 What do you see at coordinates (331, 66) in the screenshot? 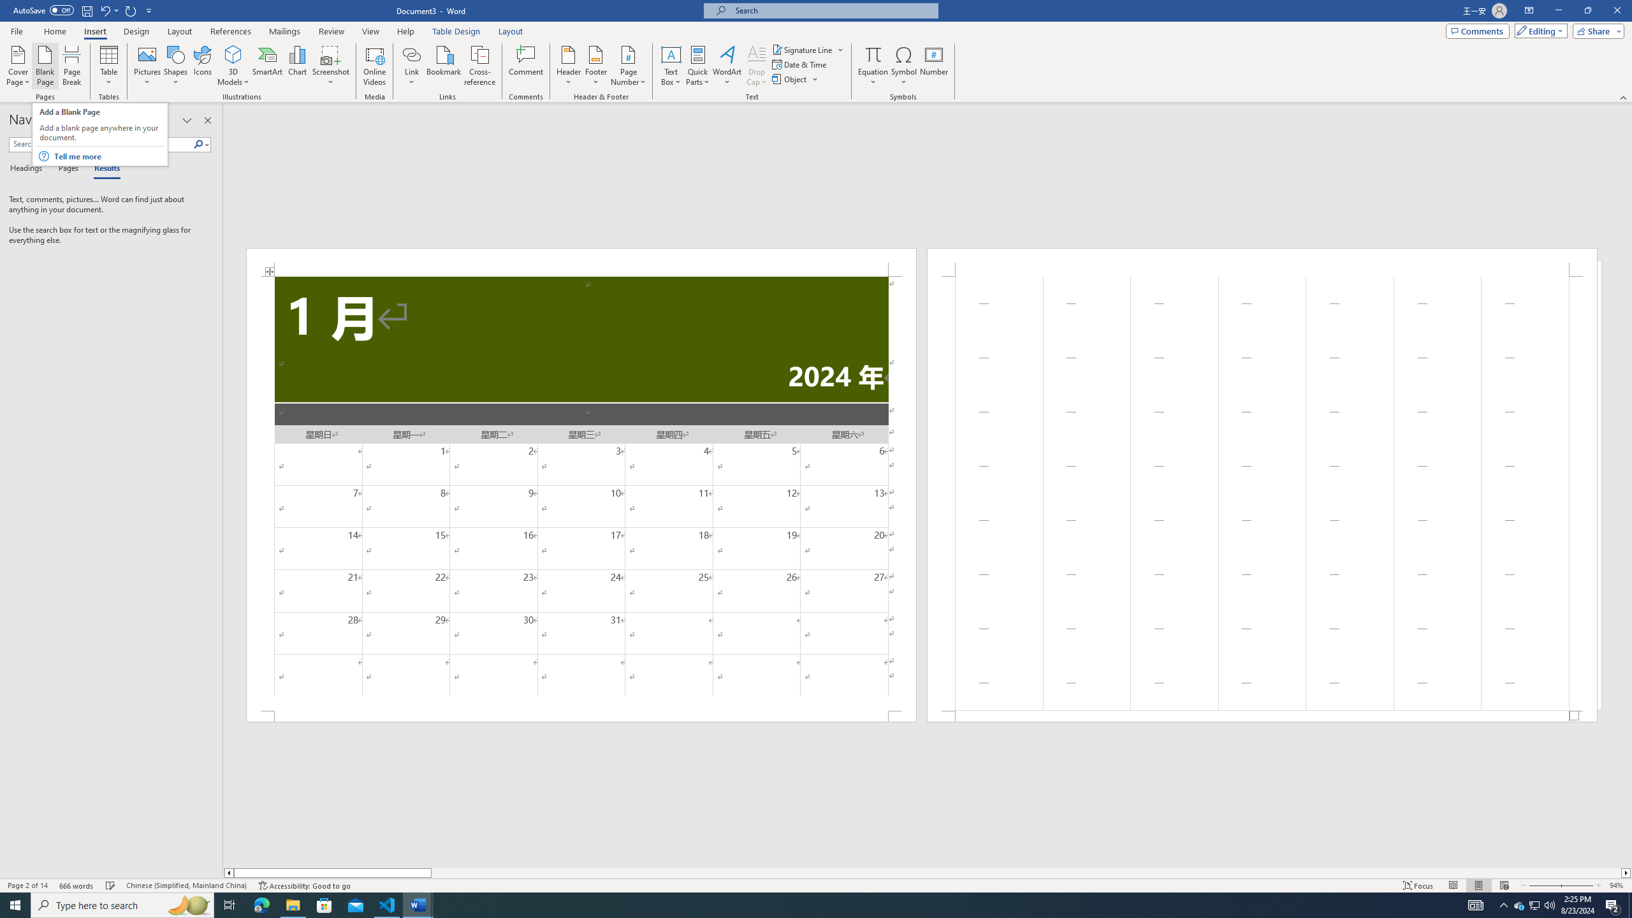
I see `Screenshot` at bounding box center [331, 66].